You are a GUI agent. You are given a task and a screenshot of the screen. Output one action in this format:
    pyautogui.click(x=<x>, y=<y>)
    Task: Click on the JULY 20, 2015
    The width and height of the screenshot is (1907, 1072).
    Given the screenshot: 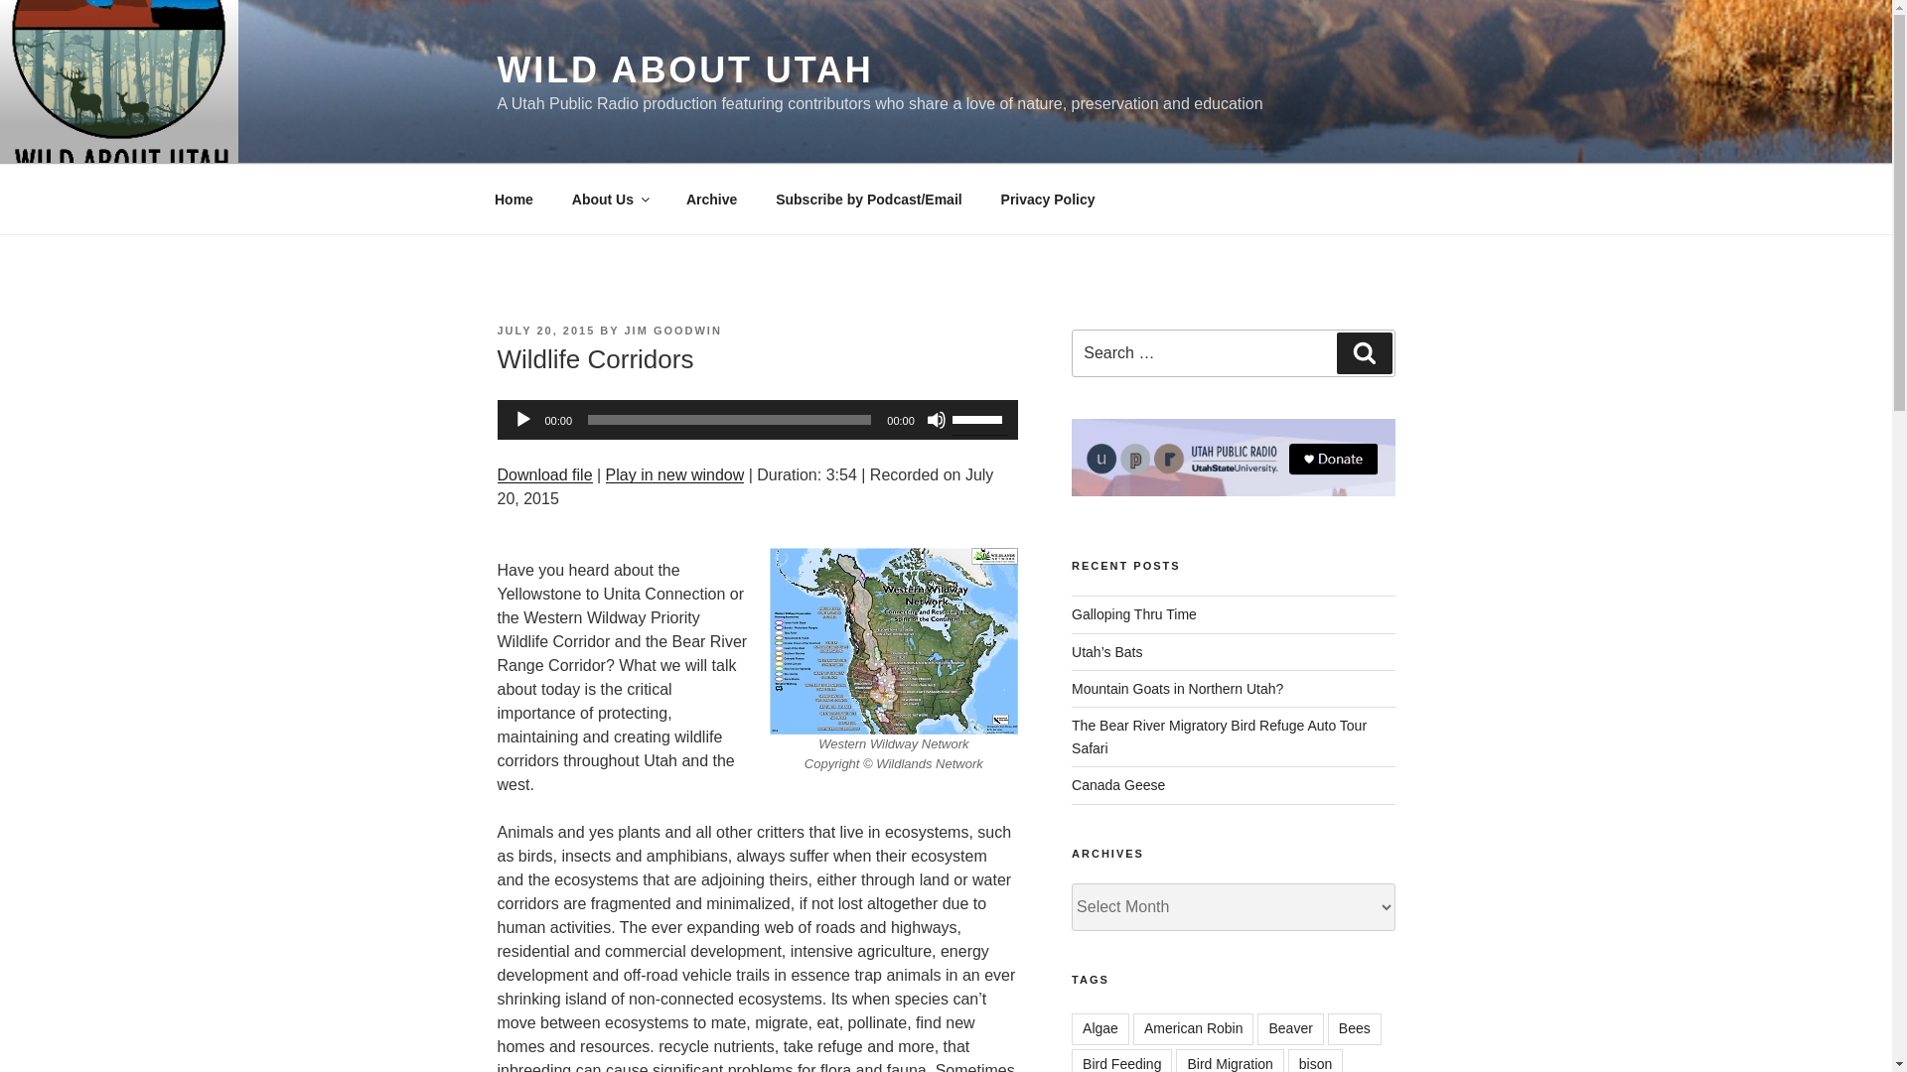 What is the action you would take?
    pyautogui.click(x=545, y=331)
    